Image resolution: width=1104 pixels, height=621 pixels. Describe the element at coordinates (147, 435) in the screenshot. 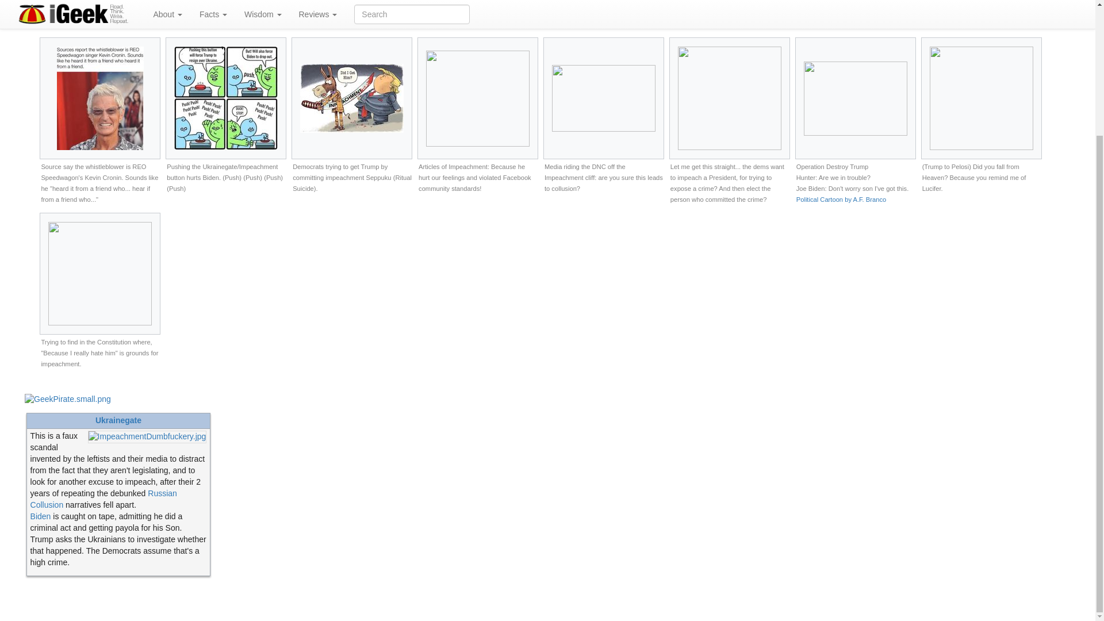

I see `Ukrainegate` at that location.